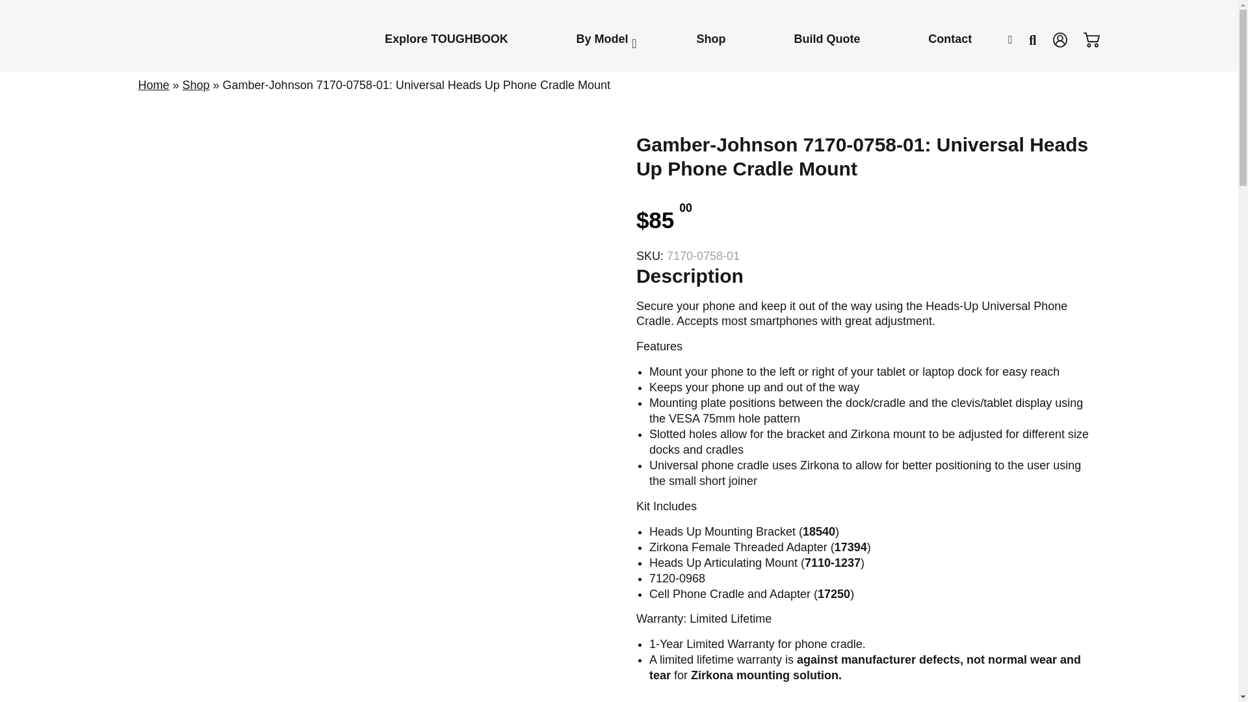 The height and width of the screenshot is (702, 1248). What do you see at coordinates (827, 38) in the screenshot?
I see `Build Quote` at bounding box center [827, 38].